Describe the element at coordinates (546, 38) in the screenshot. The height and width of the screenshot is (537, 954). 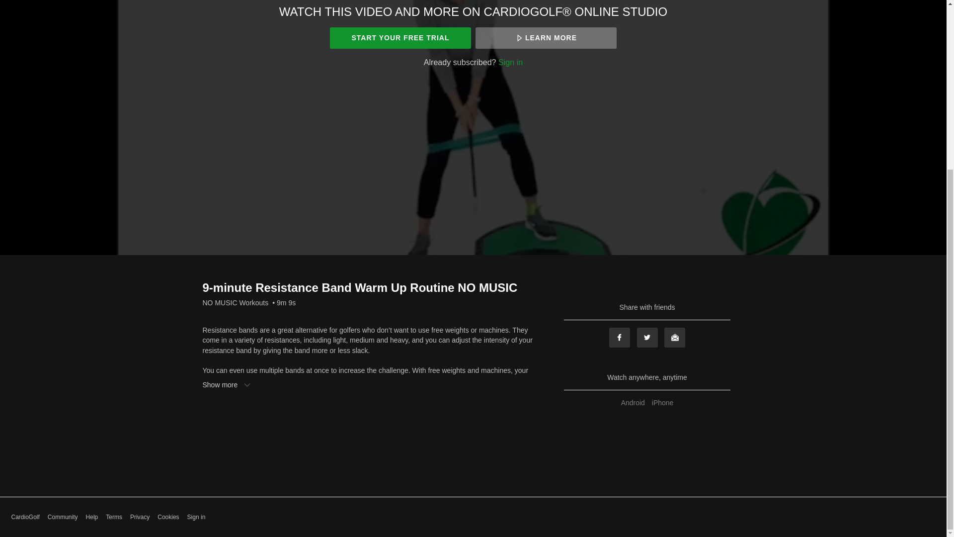
I see `LEARN MORE` at that location.